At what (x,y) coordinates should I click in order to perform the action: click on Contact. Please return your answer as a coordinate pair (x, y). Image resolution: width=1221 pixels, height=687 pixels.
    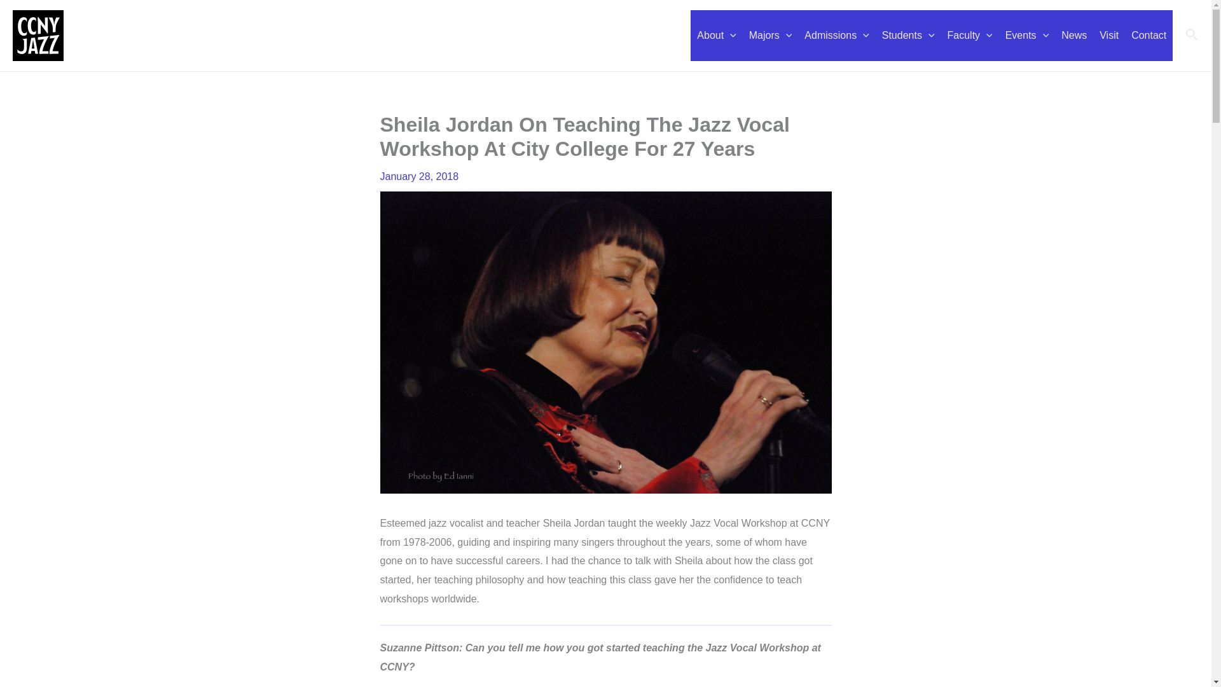
    Looking at the image, I should click on (1149, 36).